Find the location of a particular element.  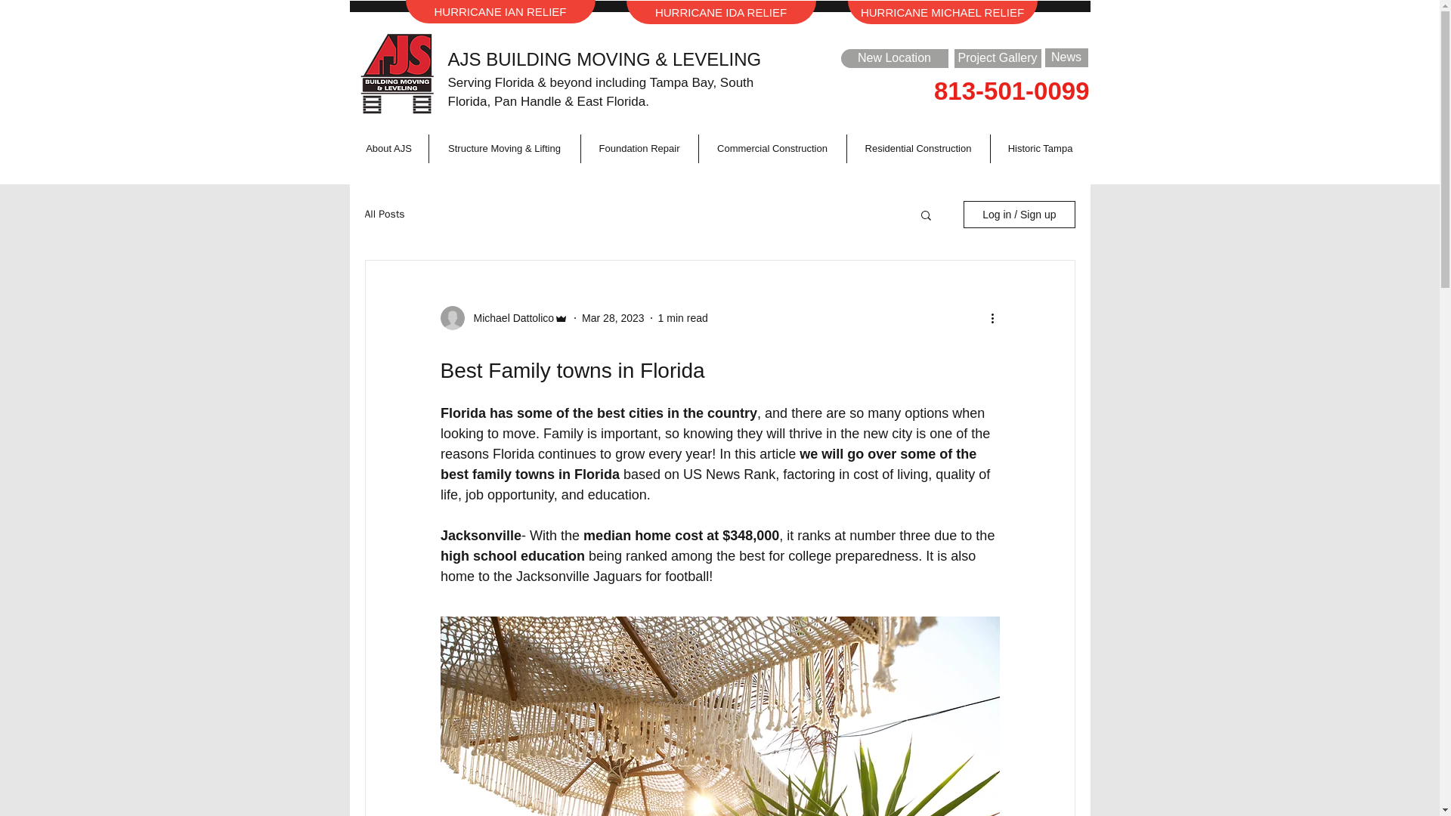

News is located at coordinates (1066, 57).